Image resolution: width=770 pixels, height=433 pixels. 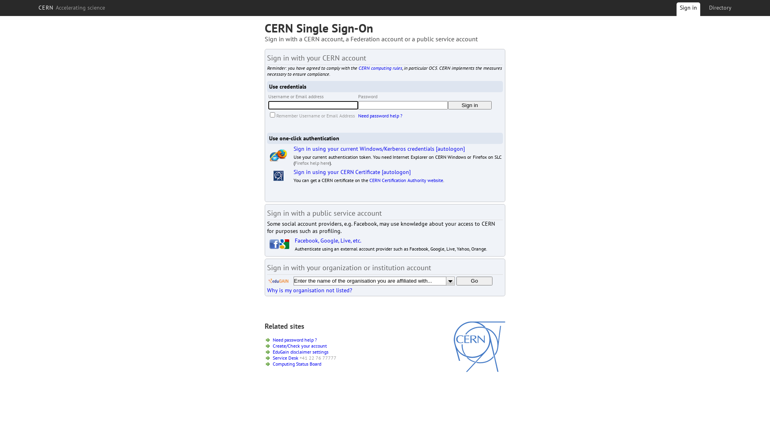 What do you see at coordinates (295, 340) in the screenshot?
I see `Need password help ?` at bounding box center [295, 340].